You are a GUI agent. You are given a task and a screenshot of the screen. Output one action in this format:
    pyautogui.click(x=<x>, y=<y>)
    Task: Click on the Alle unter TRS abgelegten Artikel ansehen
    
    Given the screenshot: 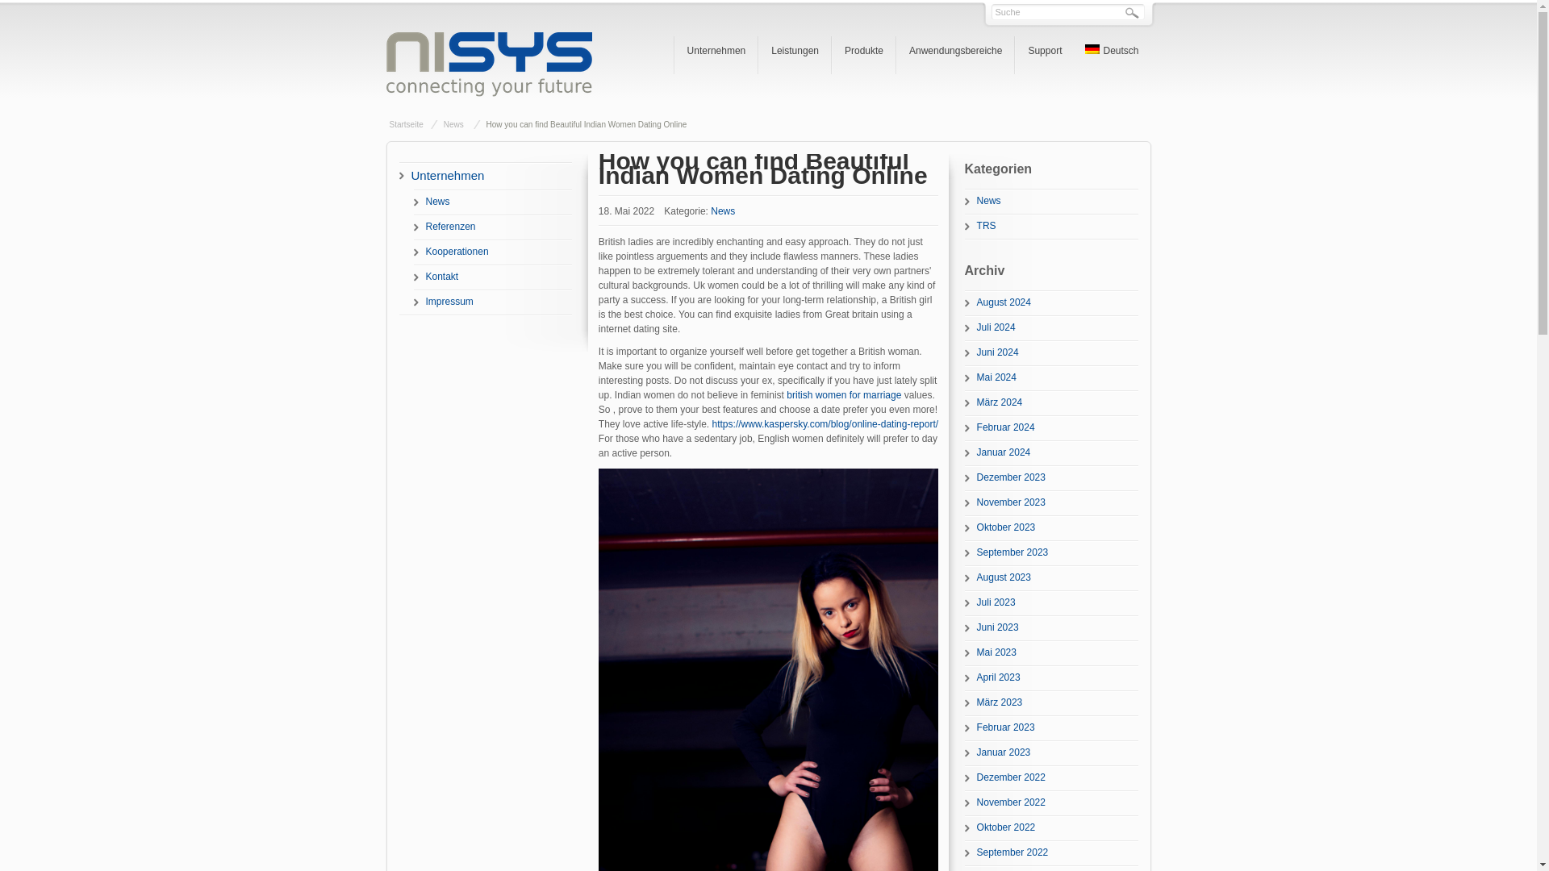 What is the action you would take?
    pyautogui.click(x=1052, y=226)
    